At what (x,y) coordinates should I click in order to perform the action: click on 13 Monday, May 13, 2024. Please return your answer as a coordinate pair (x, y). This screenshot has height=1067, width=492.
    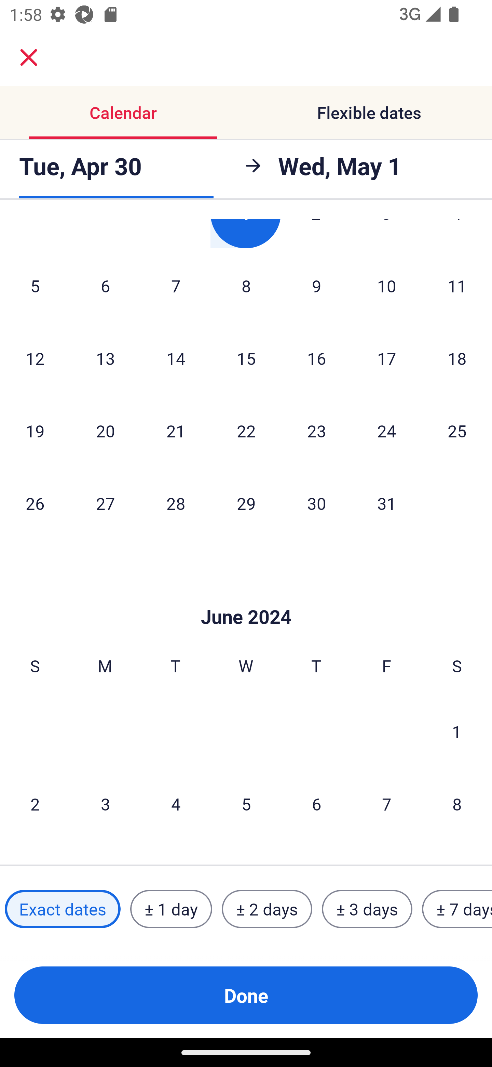
    Looking at the image, I should click on (105, 358).